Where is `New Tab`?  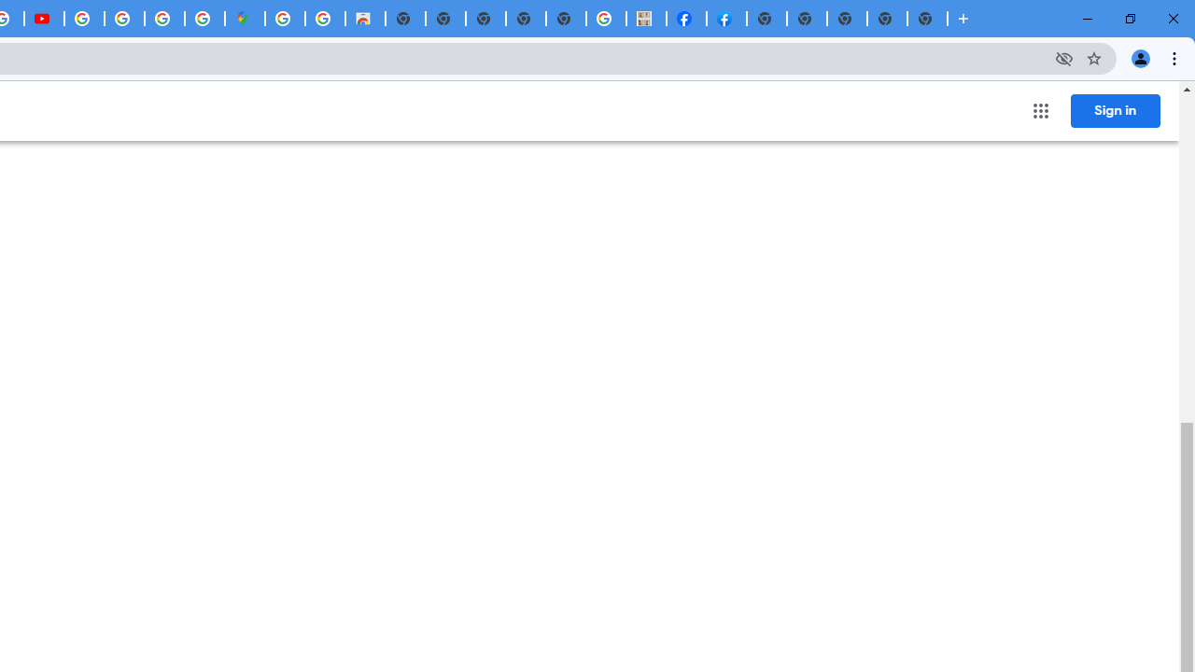
New Tab is located at coordinates (767, 19).